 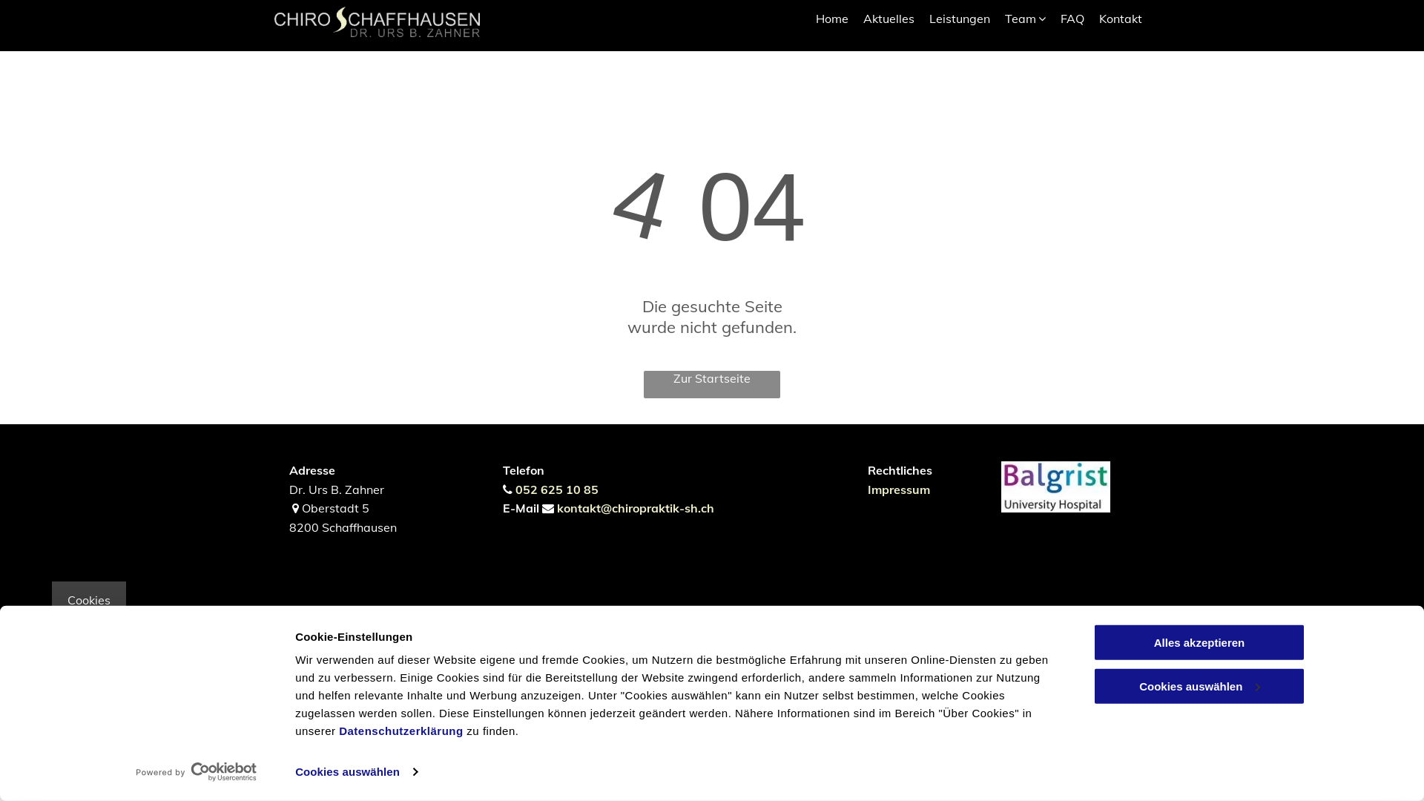 What do you see at coordinates (960, 19) in the screenshot?
I see `Leistungen` at bounding box center [960, 19].